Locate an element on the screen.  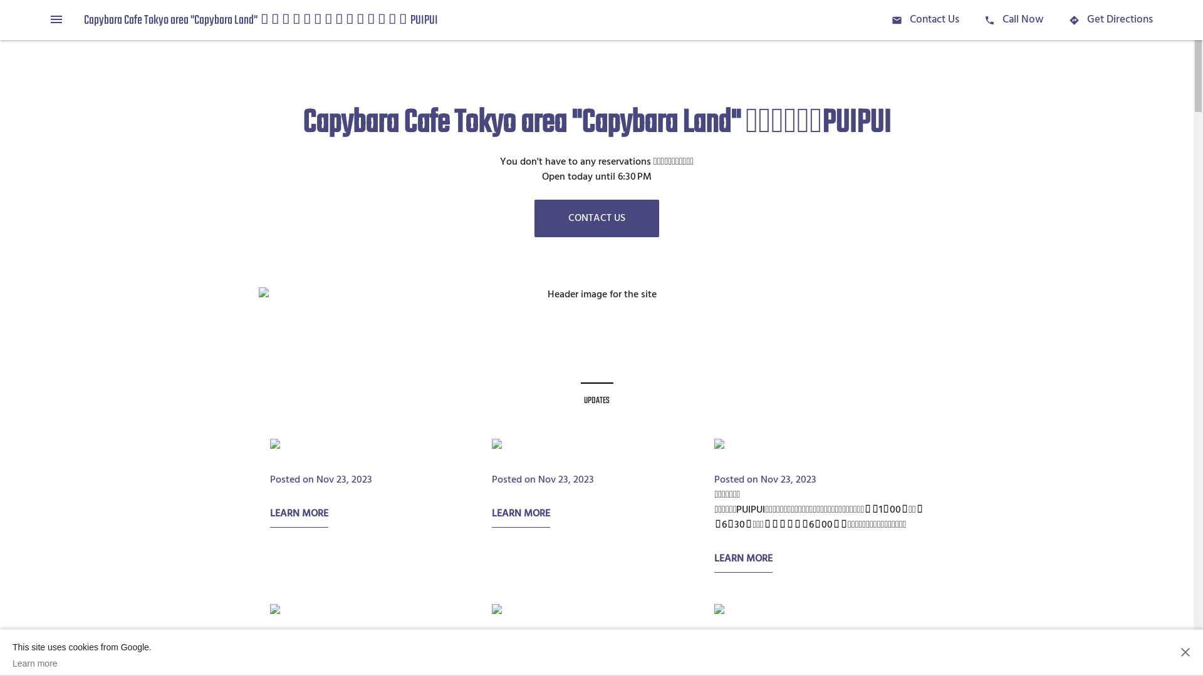
Posted on Nov 14, 2023 is located at coordinates (764, 645).